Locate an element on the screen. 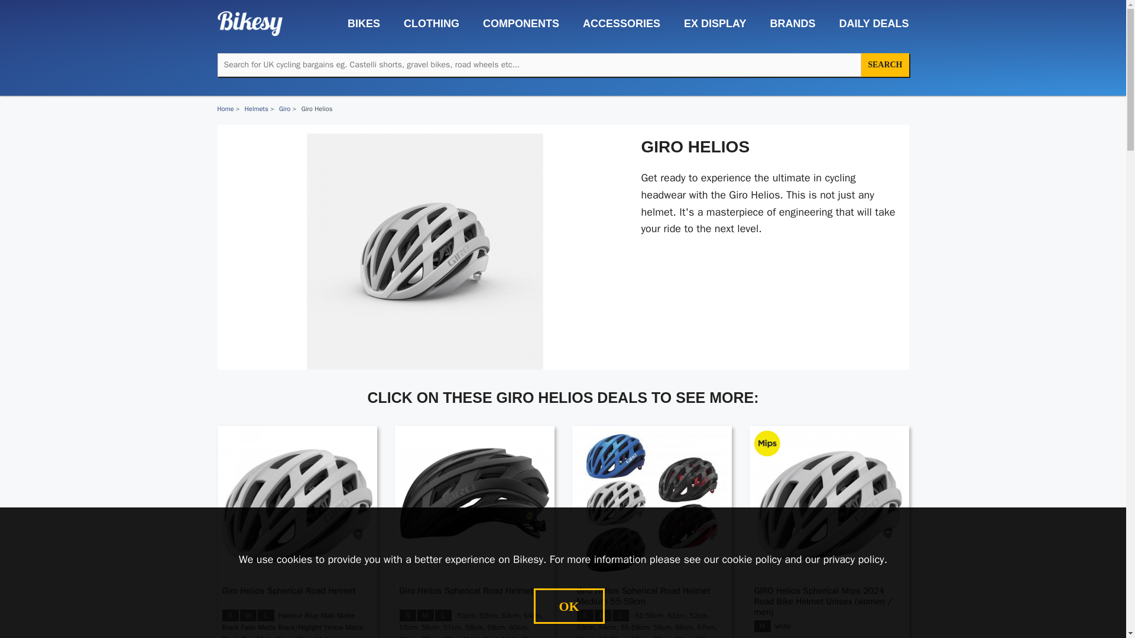 This screenshot has width=1135, height=638. COMPONENTS is located at coordinates (515, 24).